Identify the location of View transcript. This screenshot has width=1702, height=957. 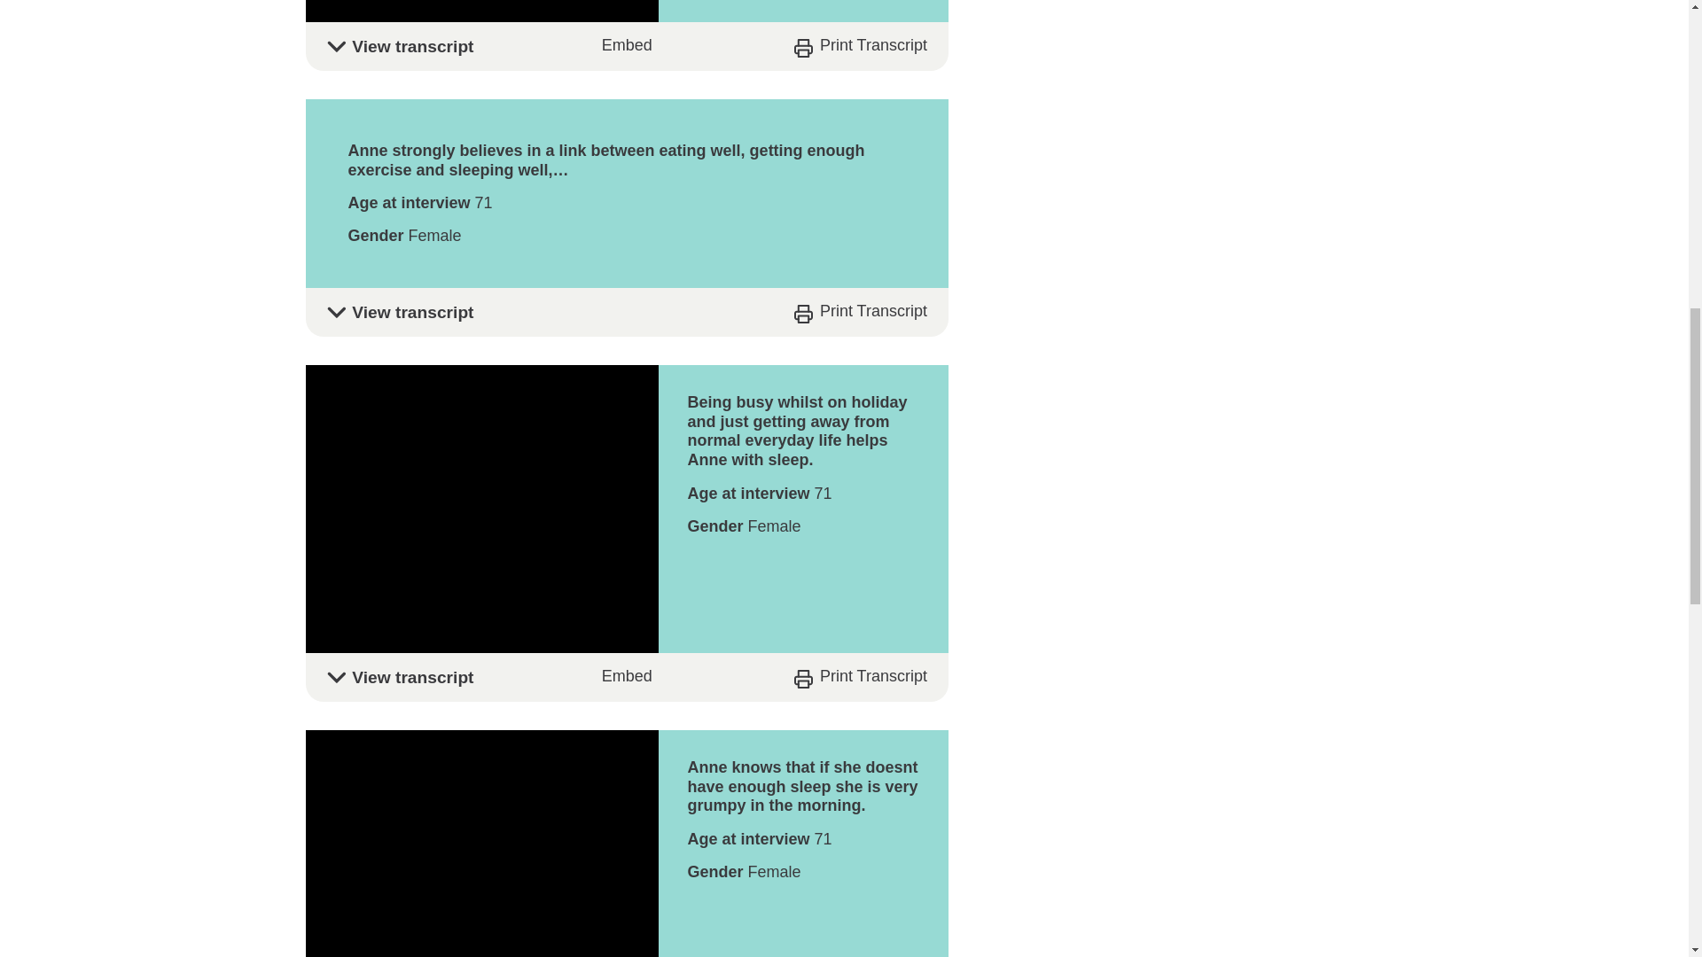
(626, 677).